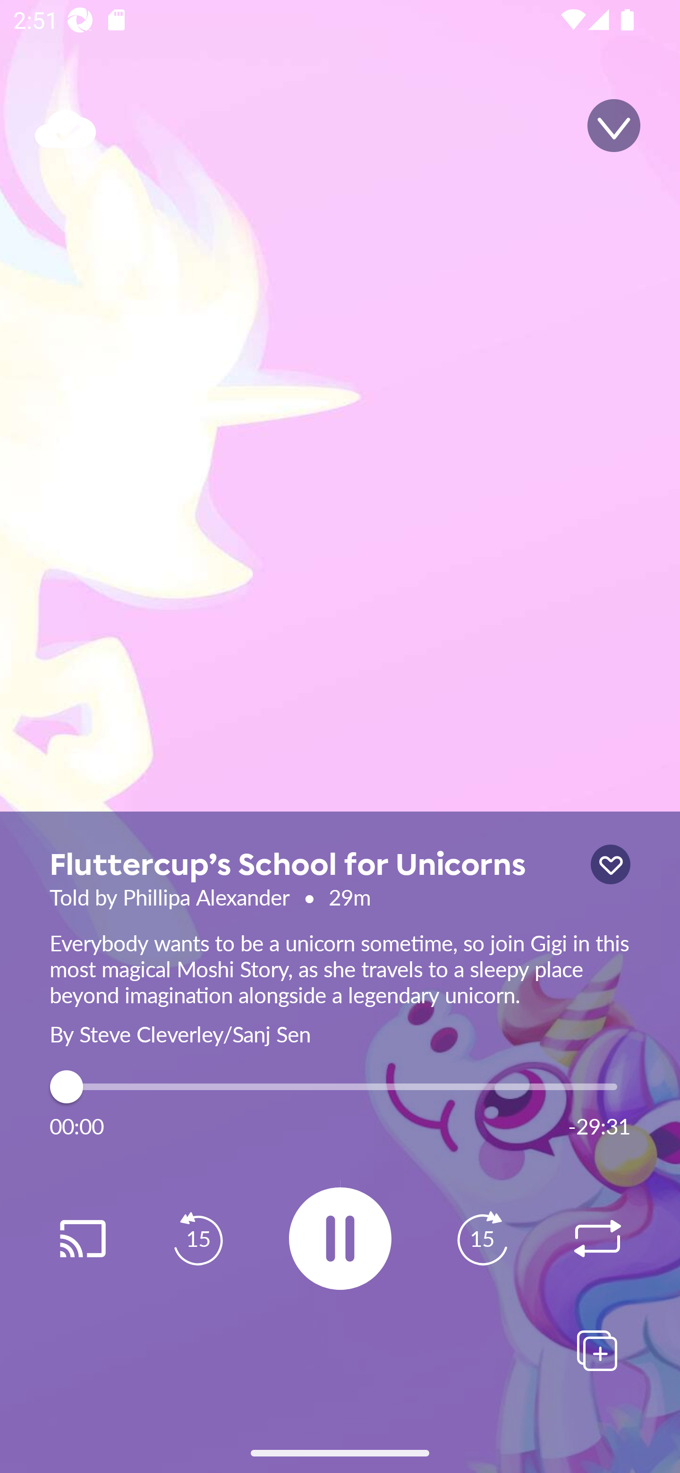  I want to click on Replay, so click(597, 1239).